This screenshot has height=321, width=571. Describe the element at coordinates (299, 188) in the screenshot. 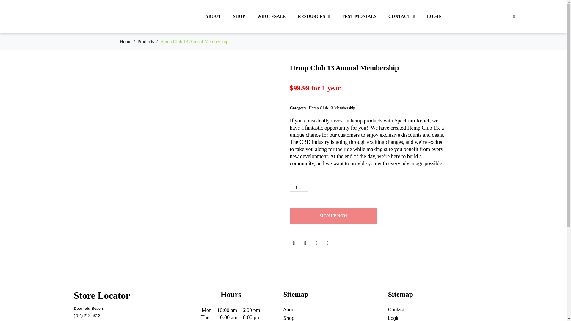

I see `1` at that location.